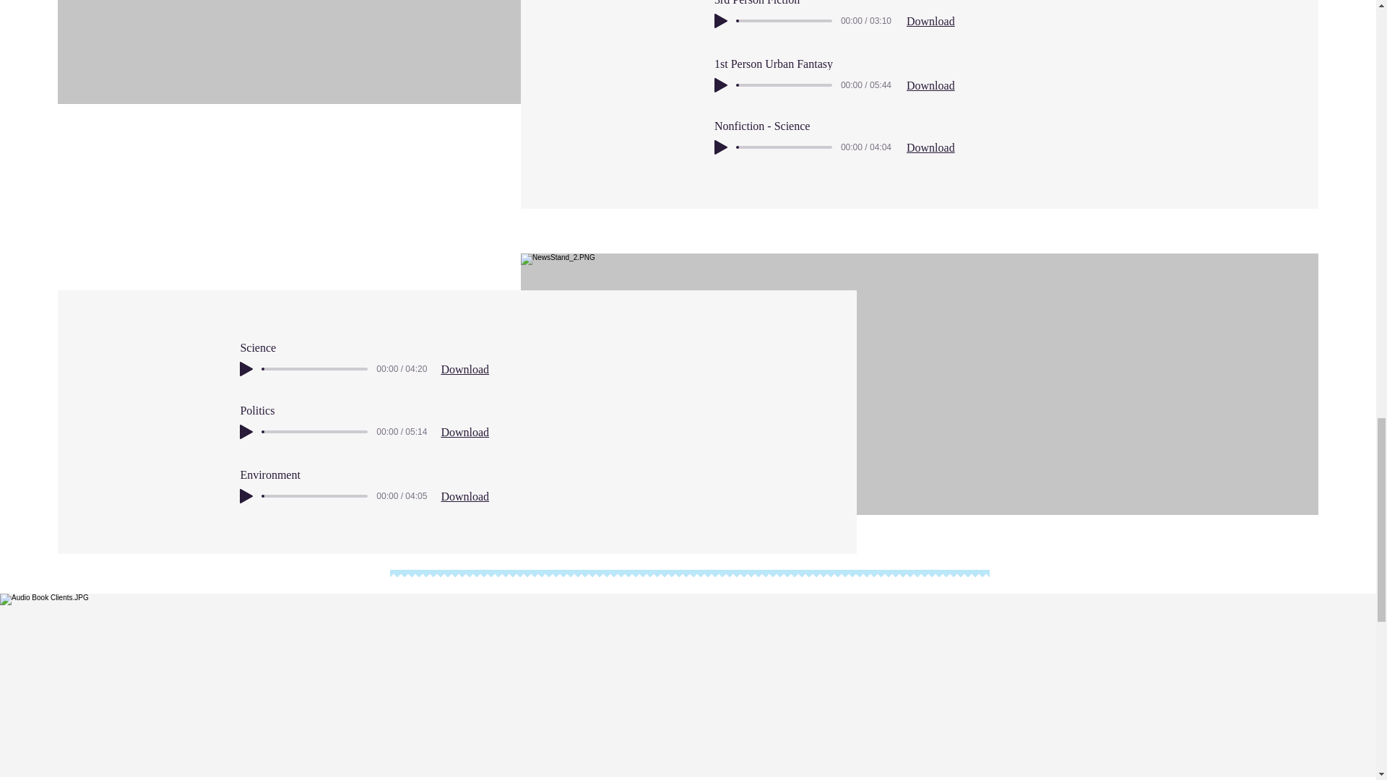 The width and height of the screenshot is (1387, 780). I want to click on 0, so click(785, 85).